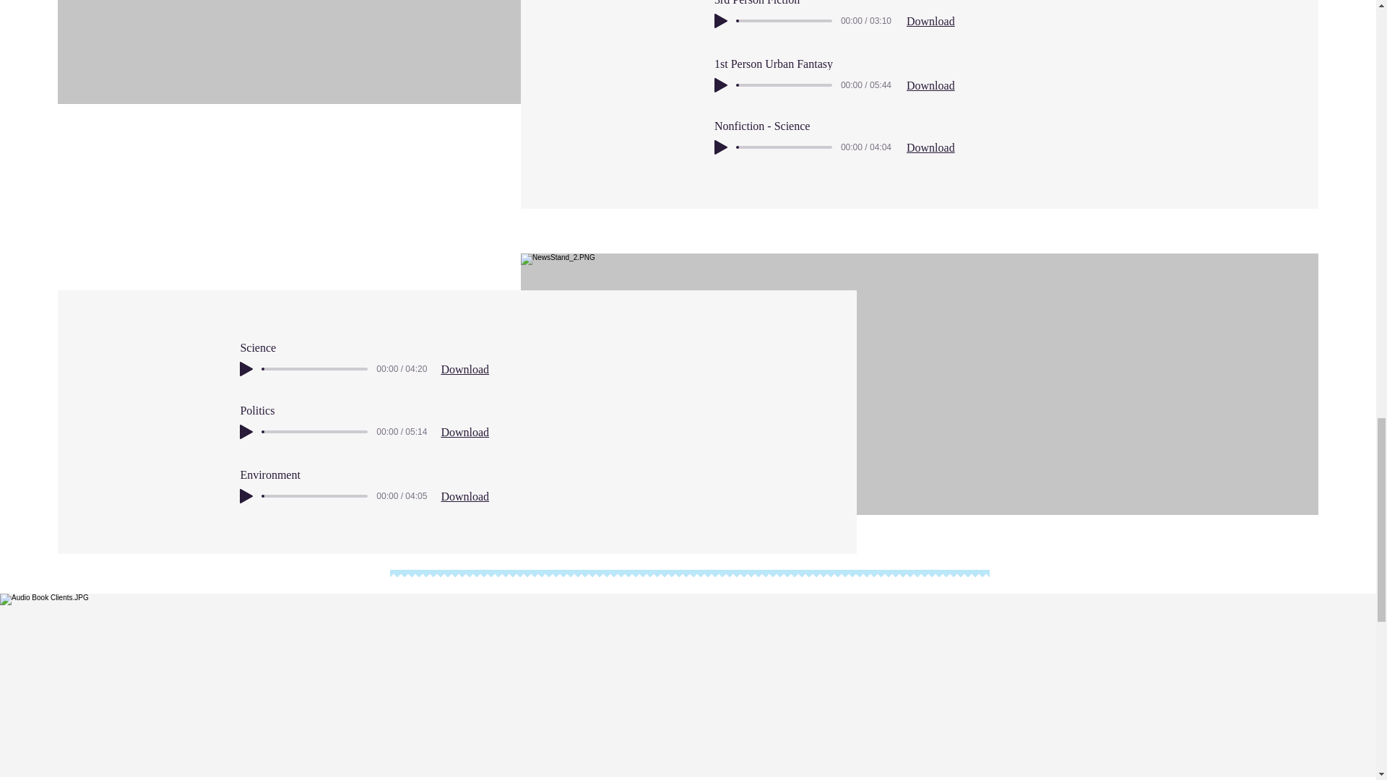 The width and height of the screenshot is (1387, 780). I want to click on 0, so click(785, 85).